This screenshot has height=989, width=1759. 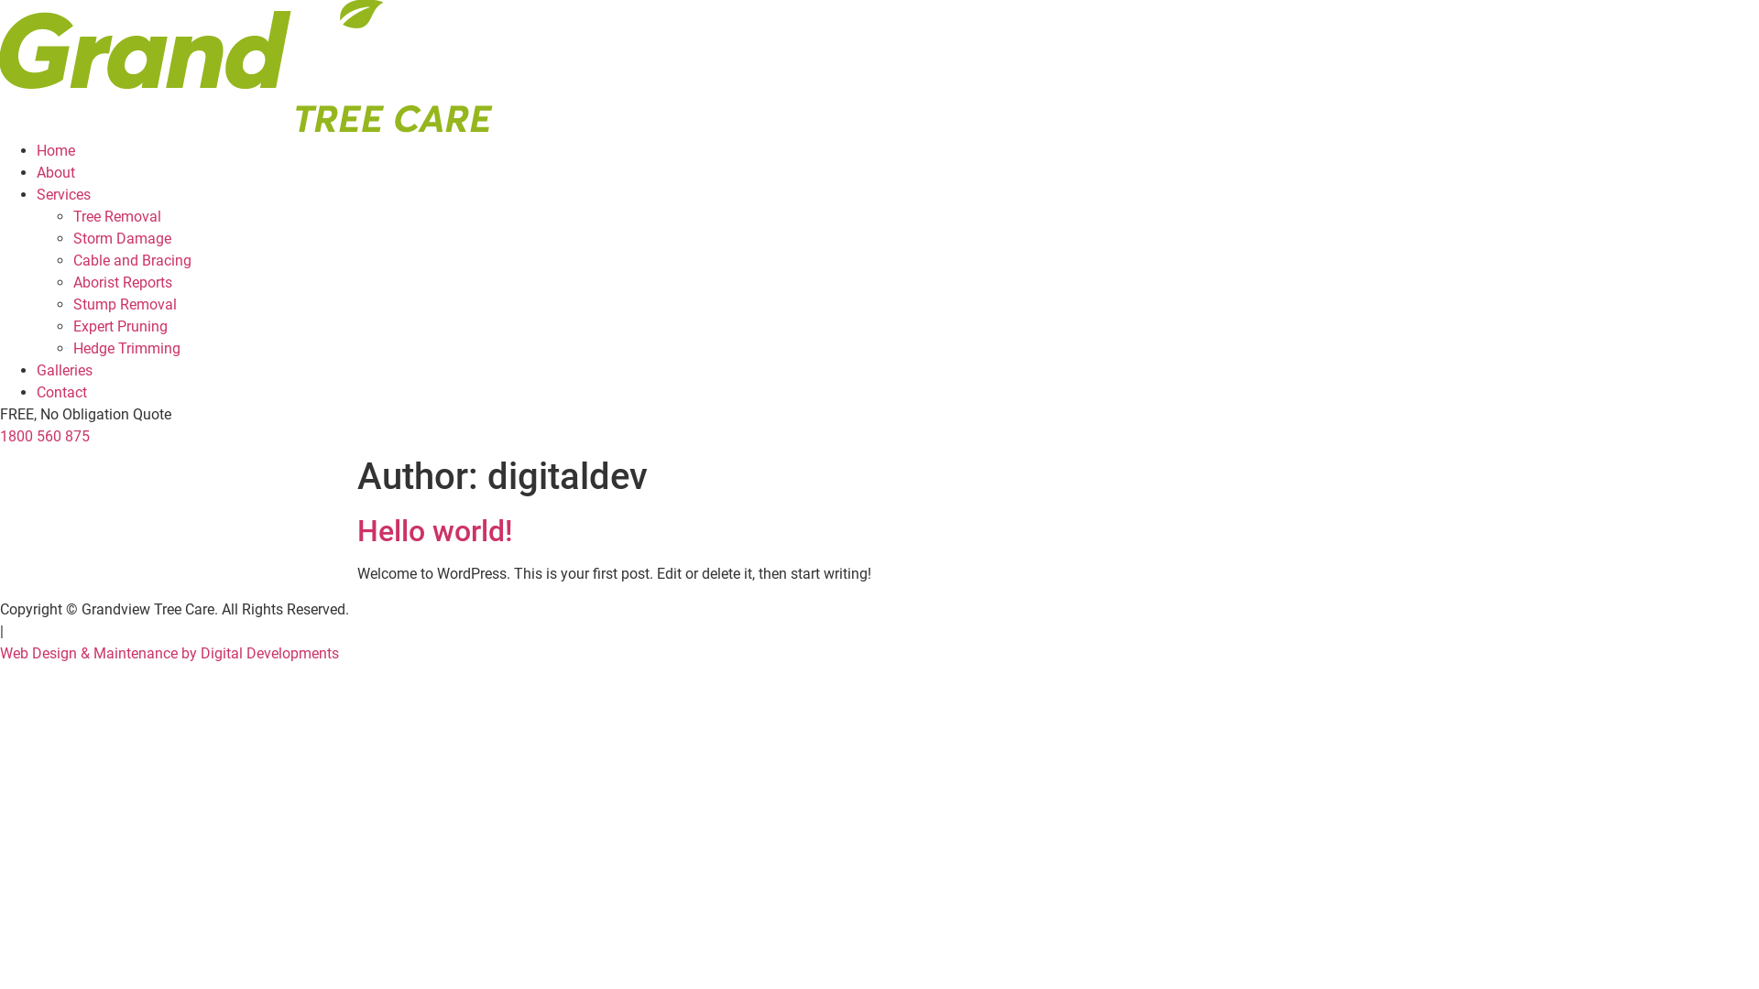 I want to click on Hedge Trimming, so click(x=126, y=348).